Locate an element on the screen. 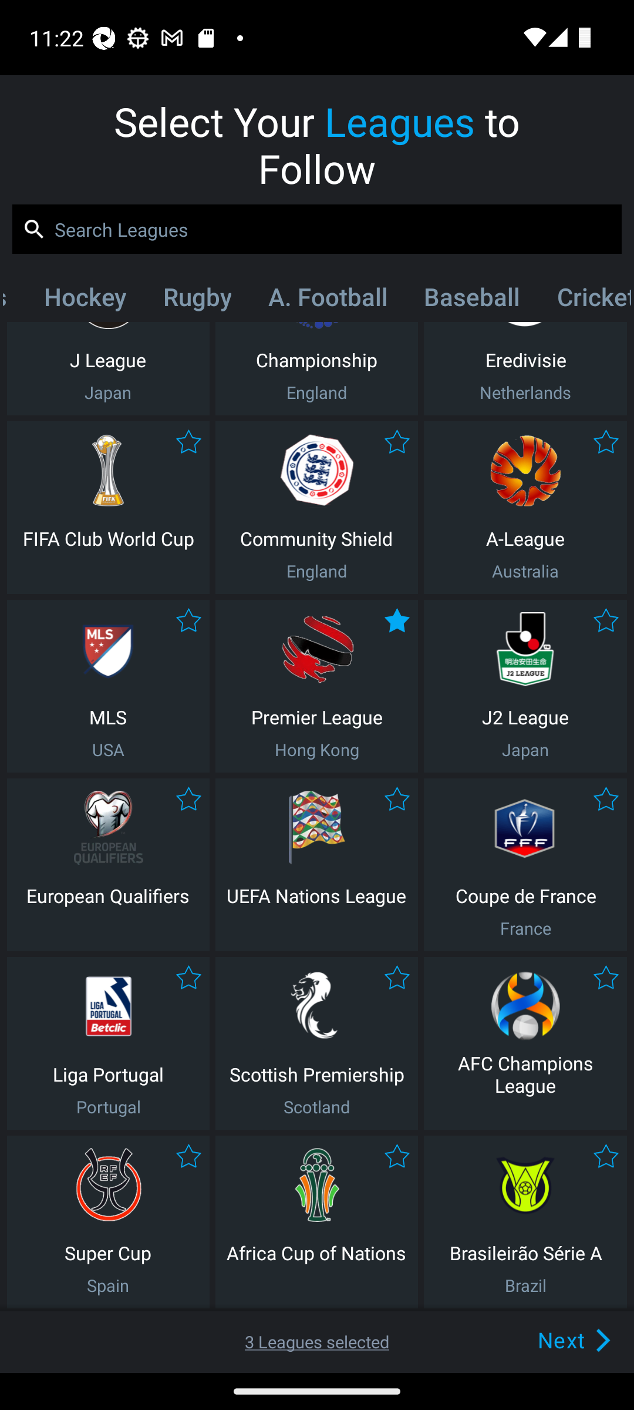  FIFA Club World Cup is located at coordinates (108, 508).